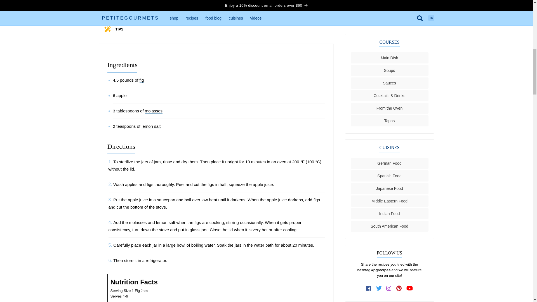 The width and height of the screenshot is (537, 302). I want to click on NUTRITION, so click(228, 13).